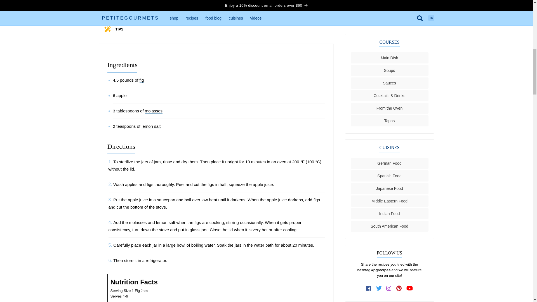 The width and height of the screenshot is (537, 302). I want to click on NUTRITION, so click(228, 13).